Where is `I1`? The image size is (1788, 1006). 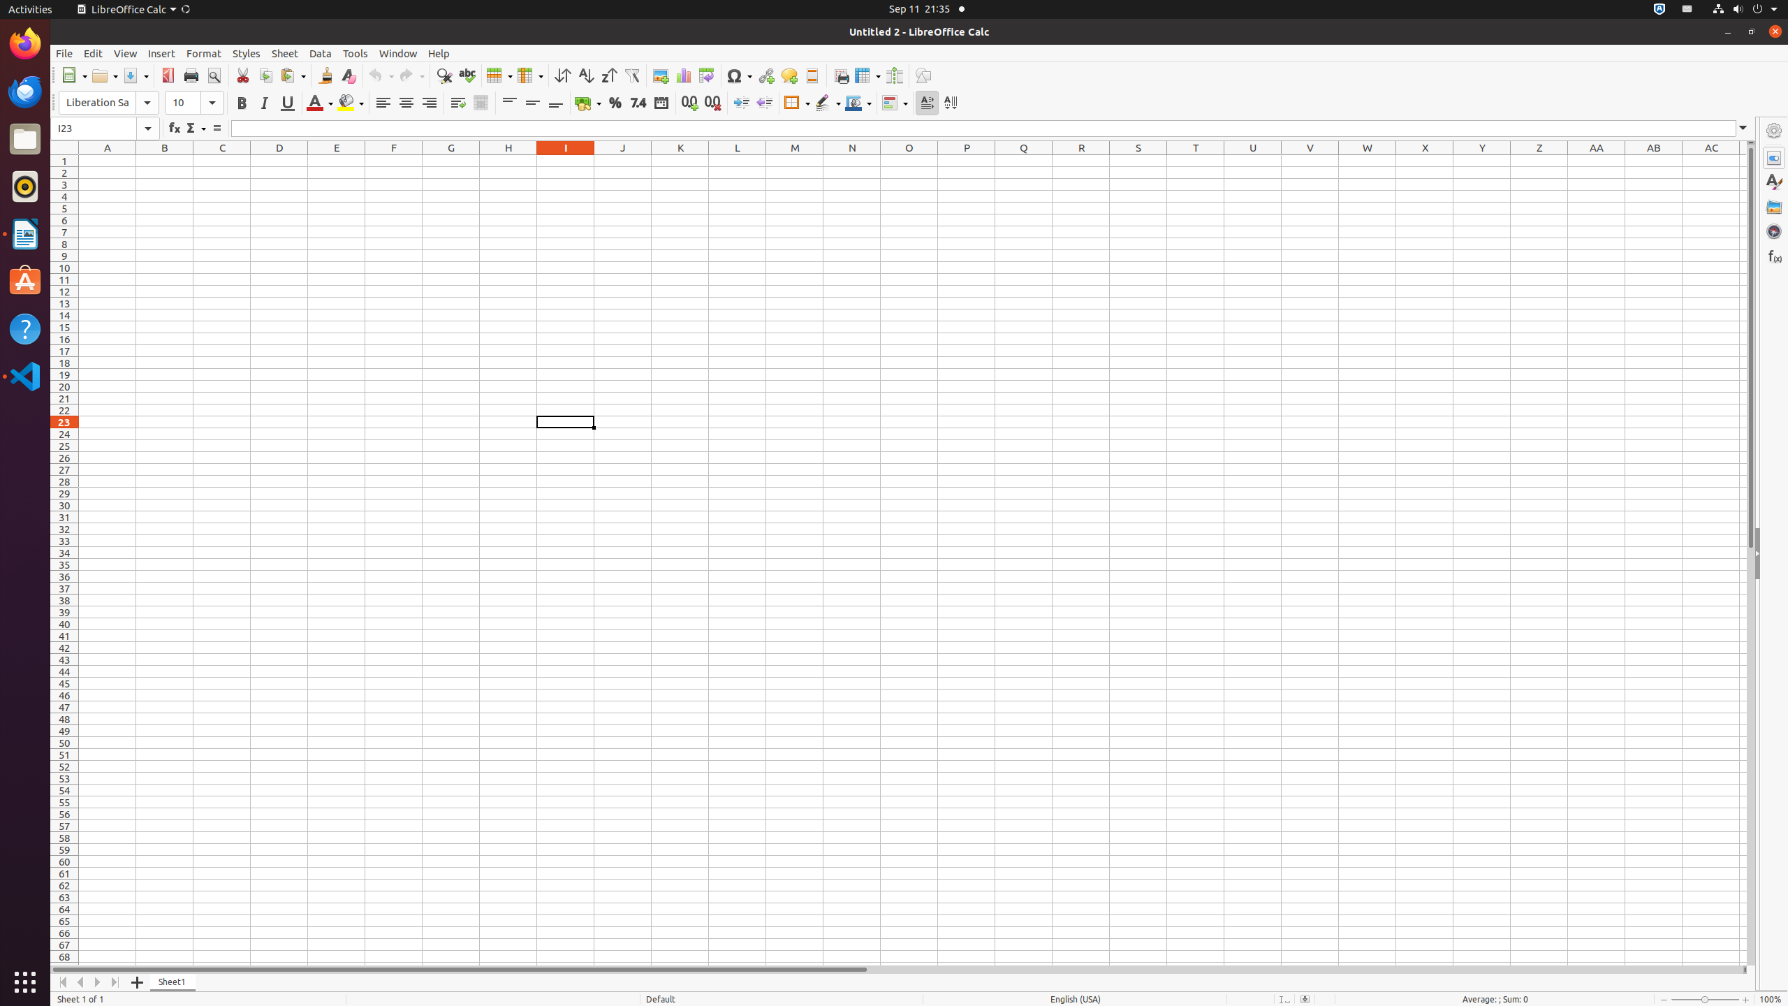
I1 is located at coordinates (566, 161).